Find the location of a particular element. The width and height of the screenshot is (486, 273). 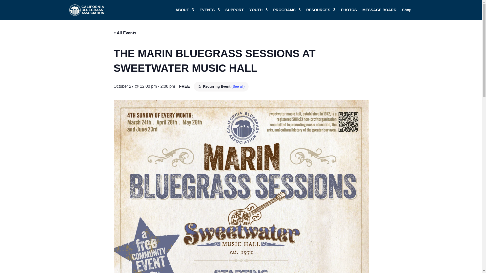

PROGRAMS is located at coordinates (287, 10).